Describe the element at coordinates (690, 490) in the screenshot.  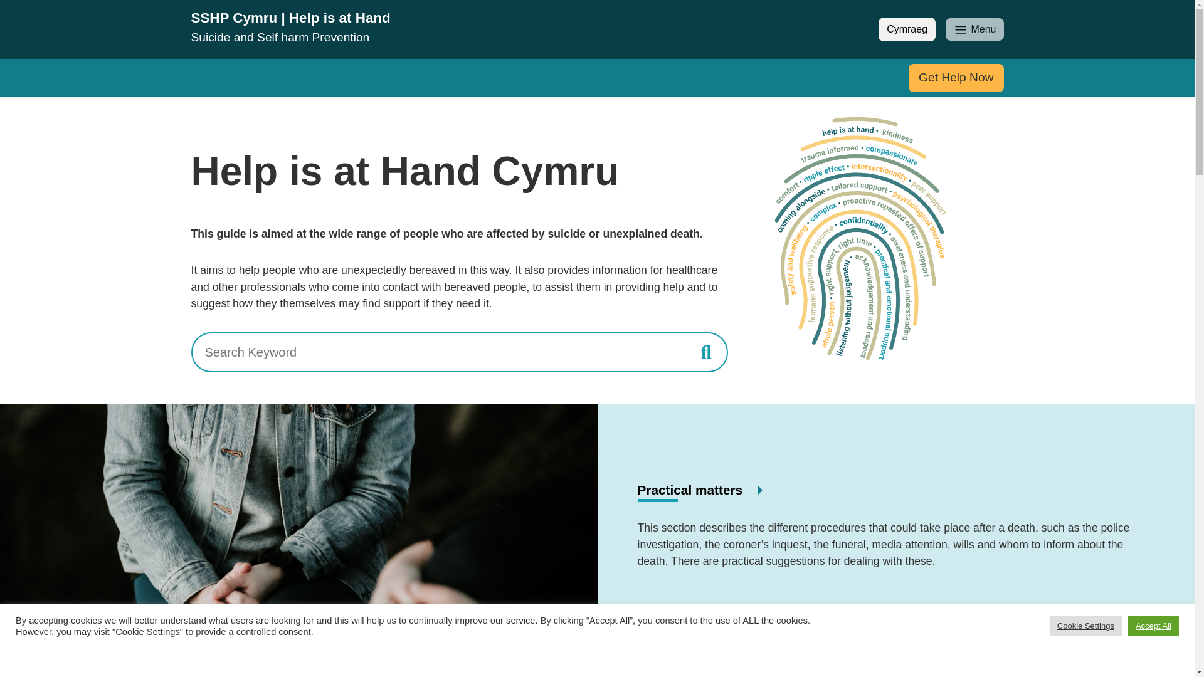
I see `Menu` at that location.